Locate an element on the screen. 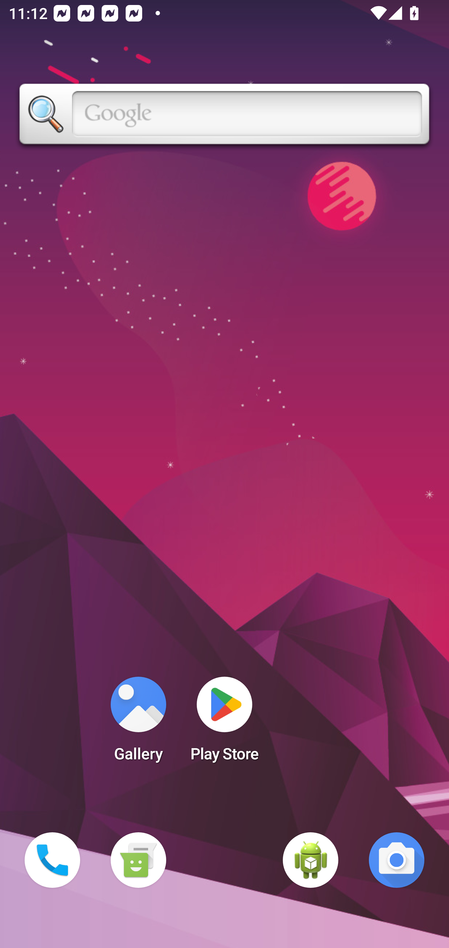 This screenshot has height=948, width=449. Messaging is located at coordinates (138, 860).